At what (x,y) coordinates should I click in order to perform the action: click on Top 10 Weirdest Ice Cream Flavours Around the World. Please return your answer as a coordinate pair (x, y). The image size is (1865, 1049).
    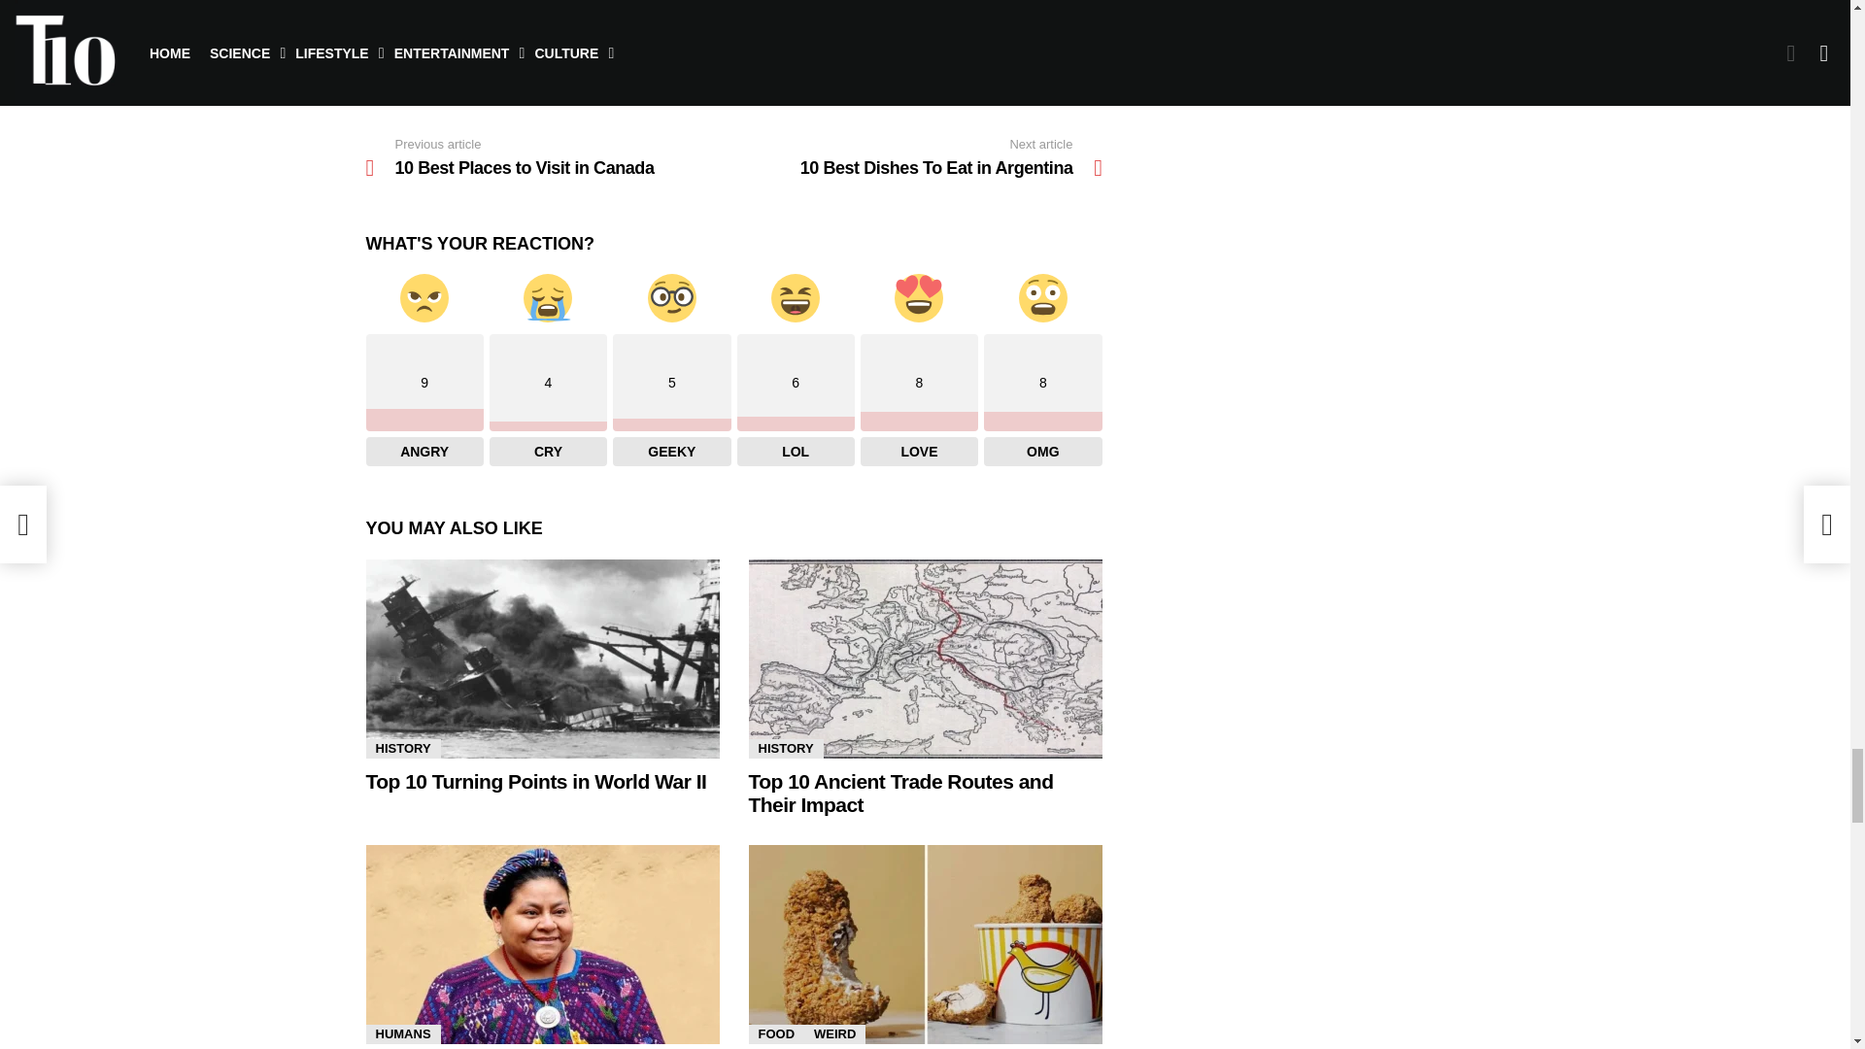
    Looking at the image, I should click on (925, 944).